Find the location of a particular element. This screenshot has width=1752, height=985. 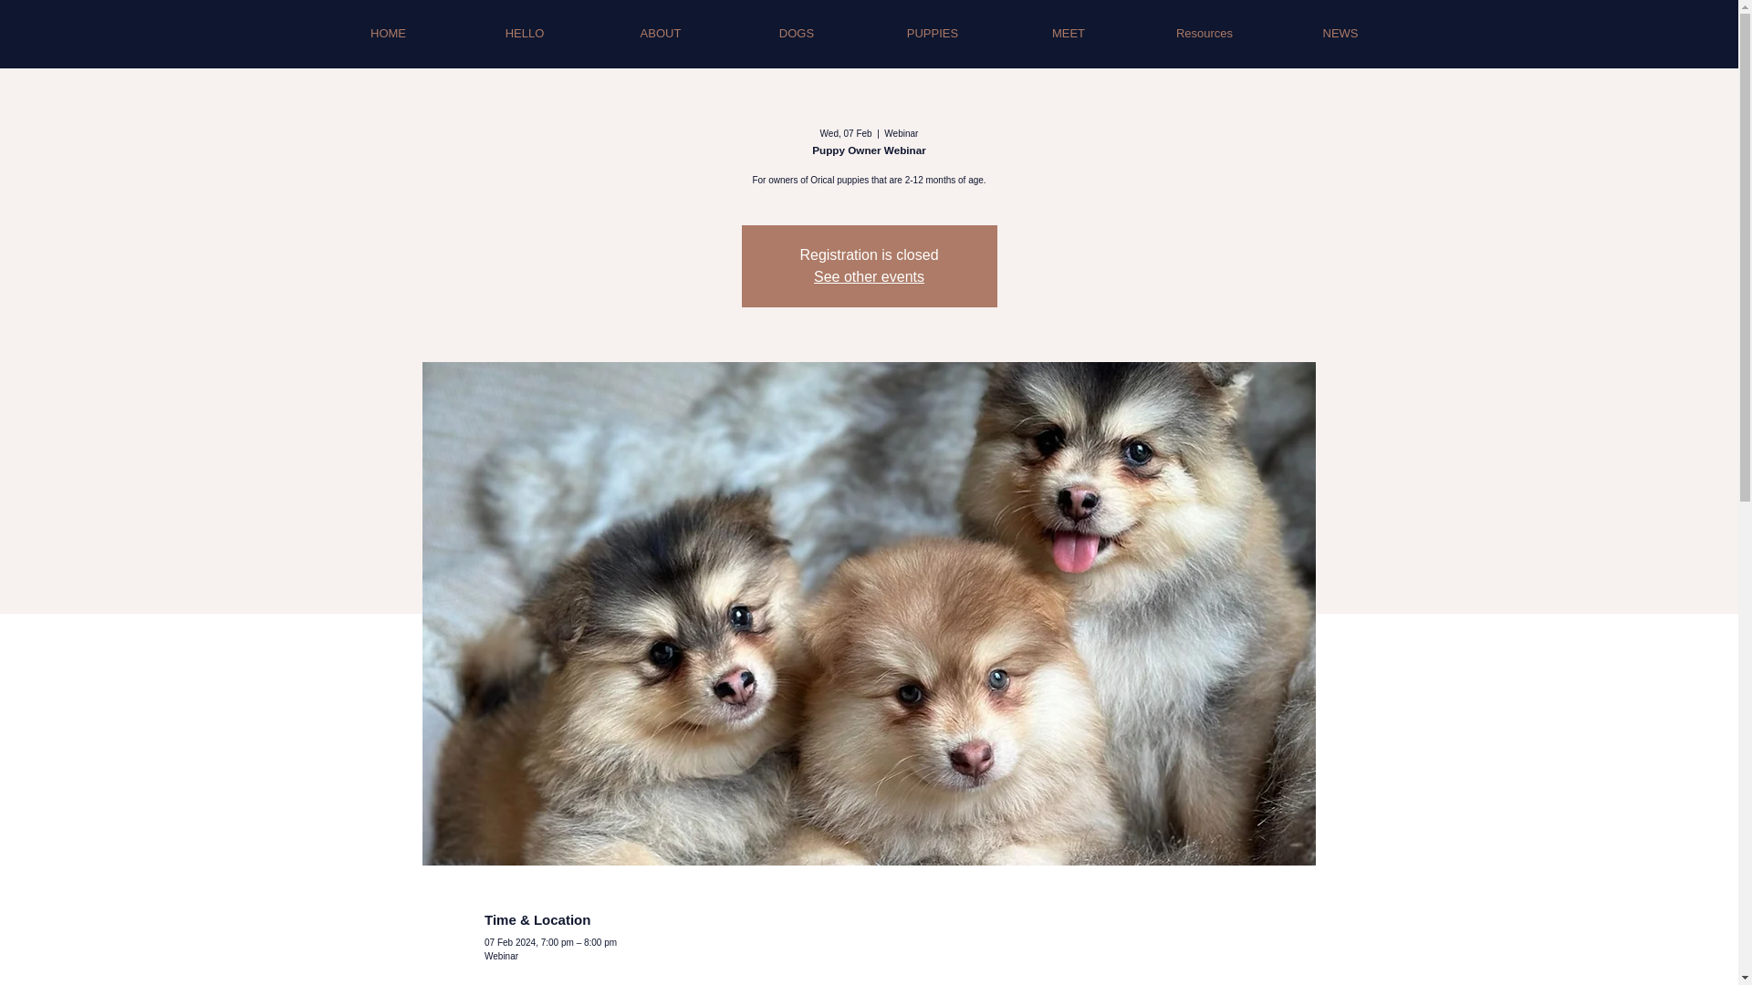

HOME is located at coordinates (387, 33).